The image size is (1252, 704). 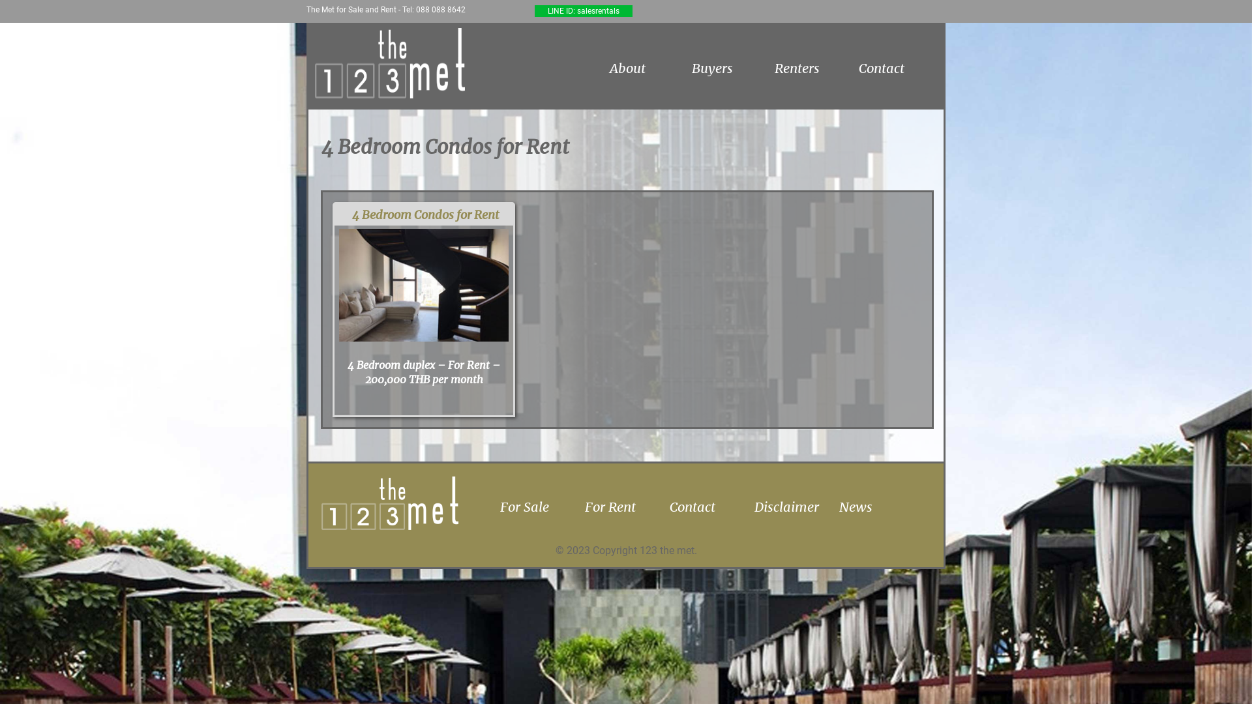 What do you see at coordinates (584, 11) in the screenshot?
I see `LINE ID: salesrentals` at bounding box center [584, 11].